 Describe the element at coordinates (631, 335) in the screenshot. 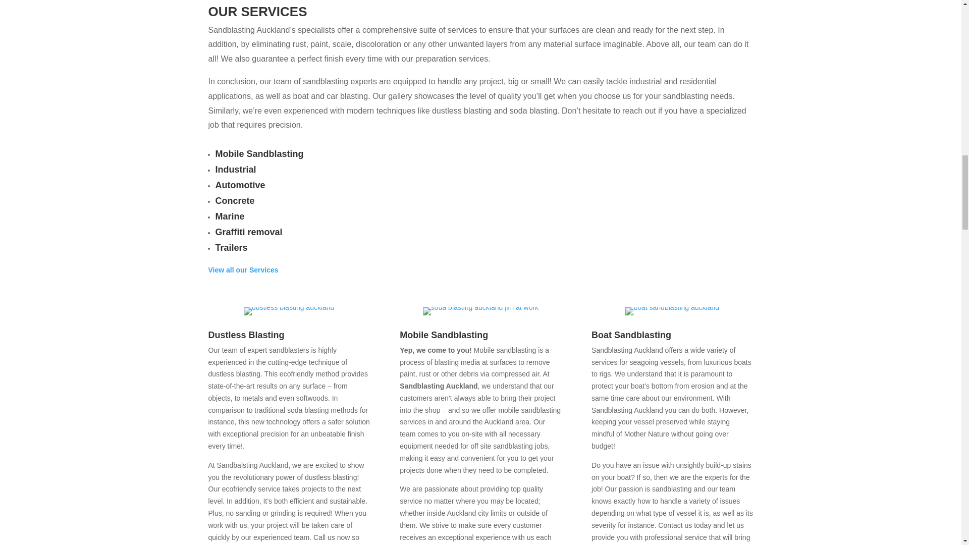

I see `Boat Sandblasting` at that location.